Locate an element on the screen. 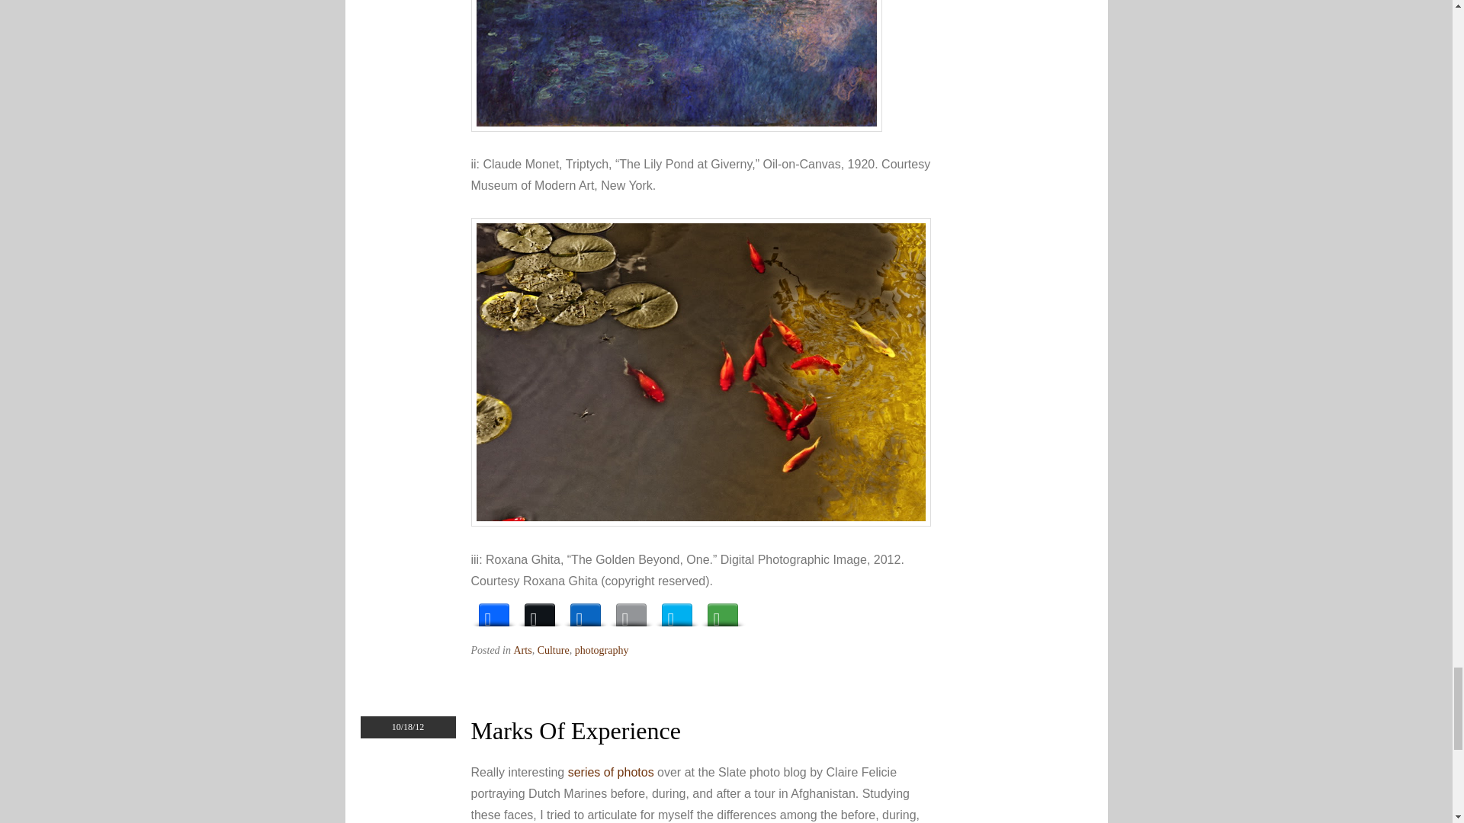 The height and width of the screenshot is (823, 1464). PrintFriendly is located at coordinates (677, 611).